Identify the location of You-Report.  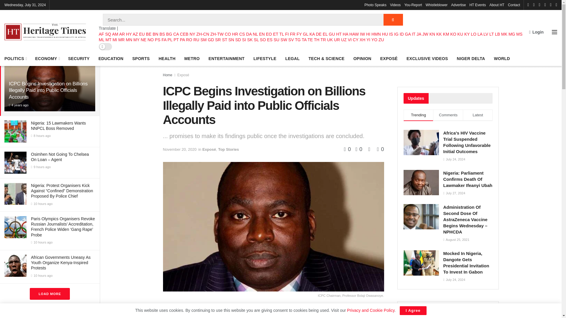
(413, 5).